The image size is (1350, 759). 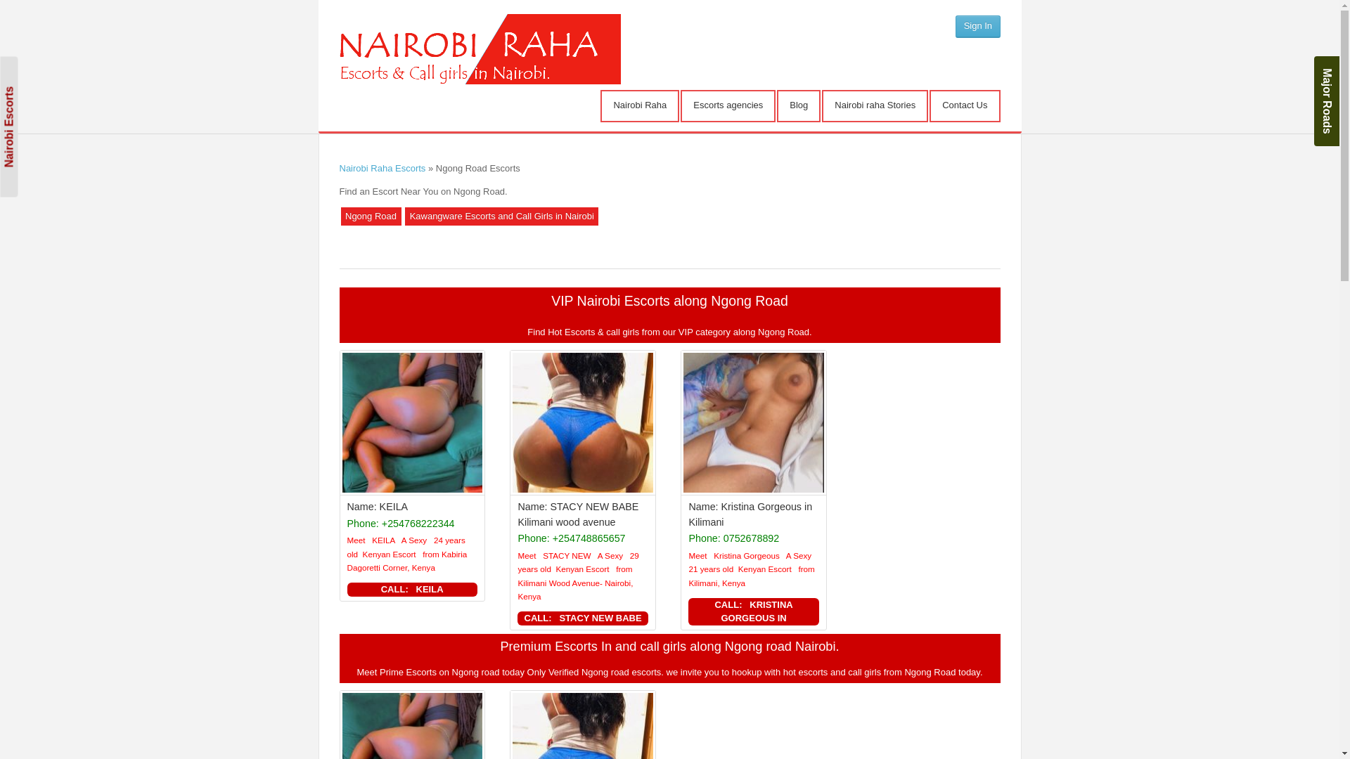 I want to click on Nairobi raha Stories, so click(x=875, y=105).